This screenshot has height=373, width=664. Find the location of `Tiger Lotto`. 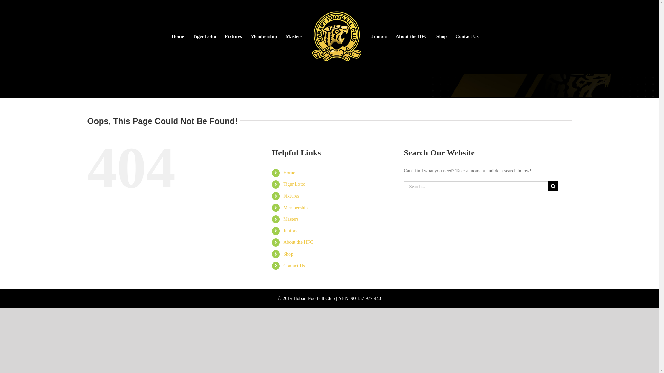

Tiger Lotto is located at coordinates (294, 184).